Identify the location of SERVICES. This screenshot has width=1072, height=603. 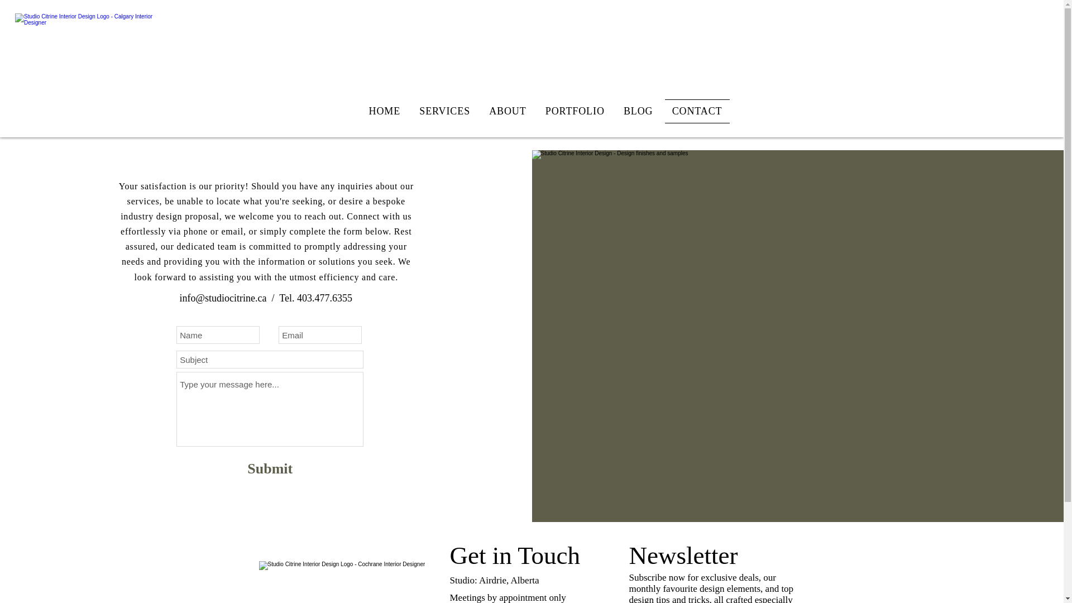
(444, 112).